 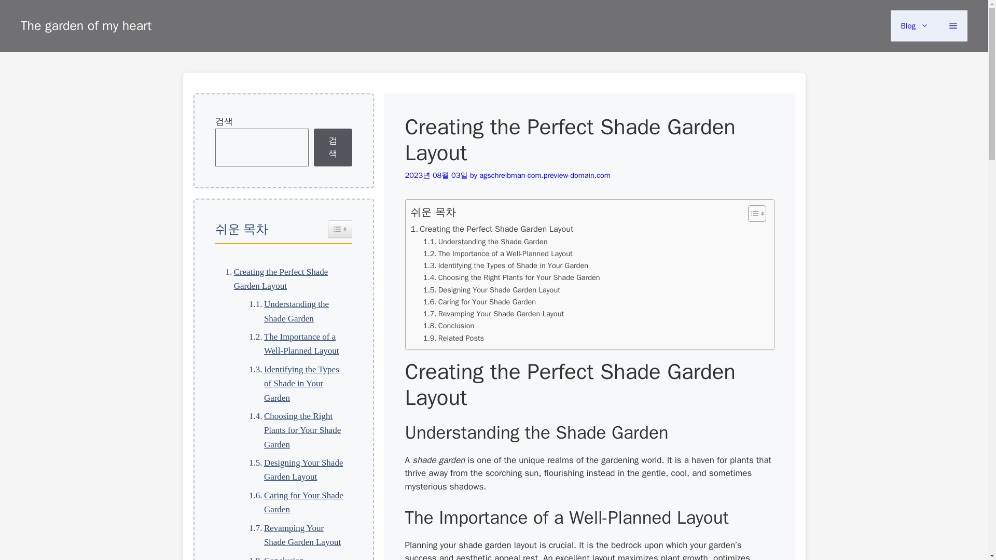 I want to click on View all posts by agschreibman-com.preview-domain.com, so click(x=544, y=175).